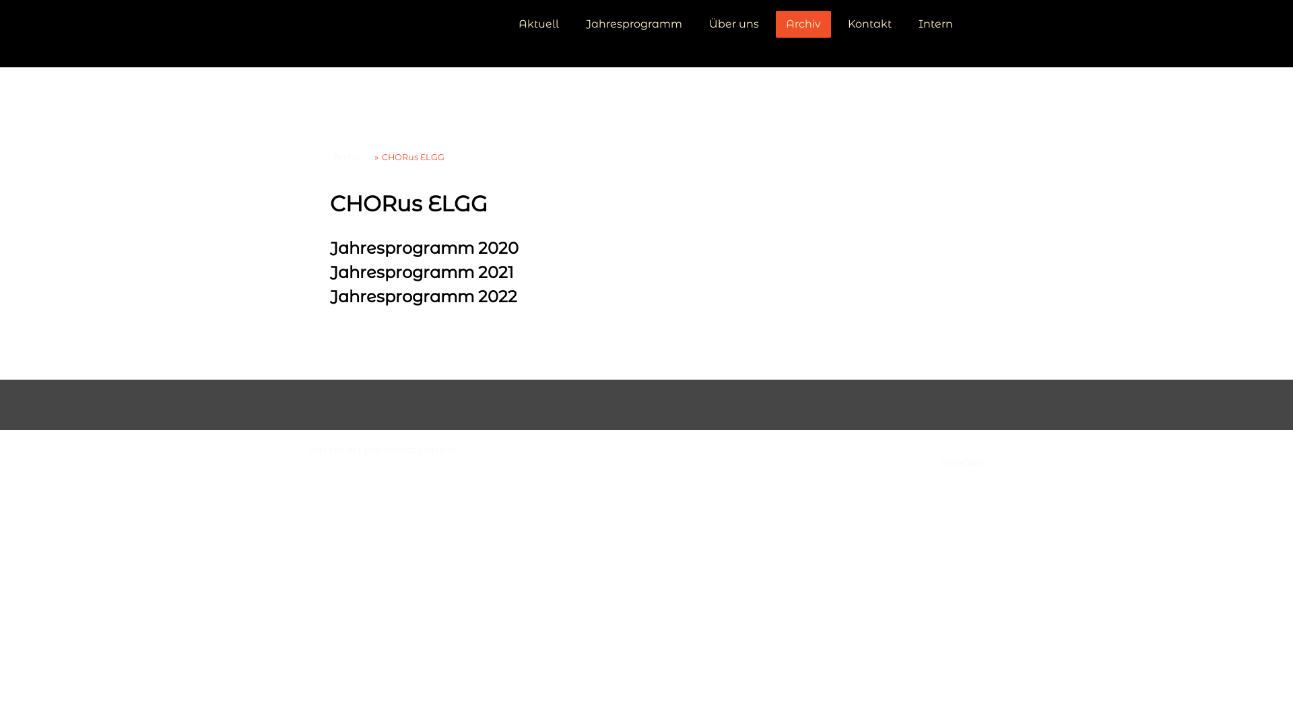 The width and height of the screenshot is (1293, 727). Describe the element at coordinates (539, 24) in the screenshot. I see `Aktuell` at that location.